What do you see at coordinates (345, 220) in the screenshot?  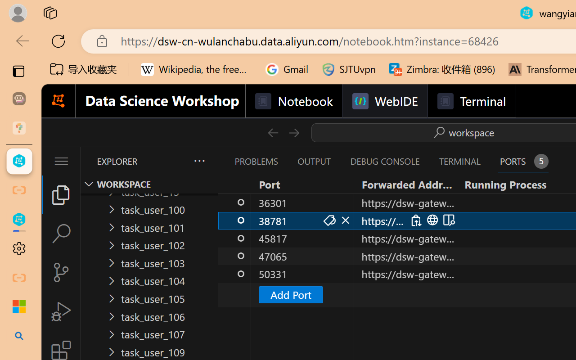 I see `Stop Forwarding Port (Delete)` at bounding box center [345, 220].